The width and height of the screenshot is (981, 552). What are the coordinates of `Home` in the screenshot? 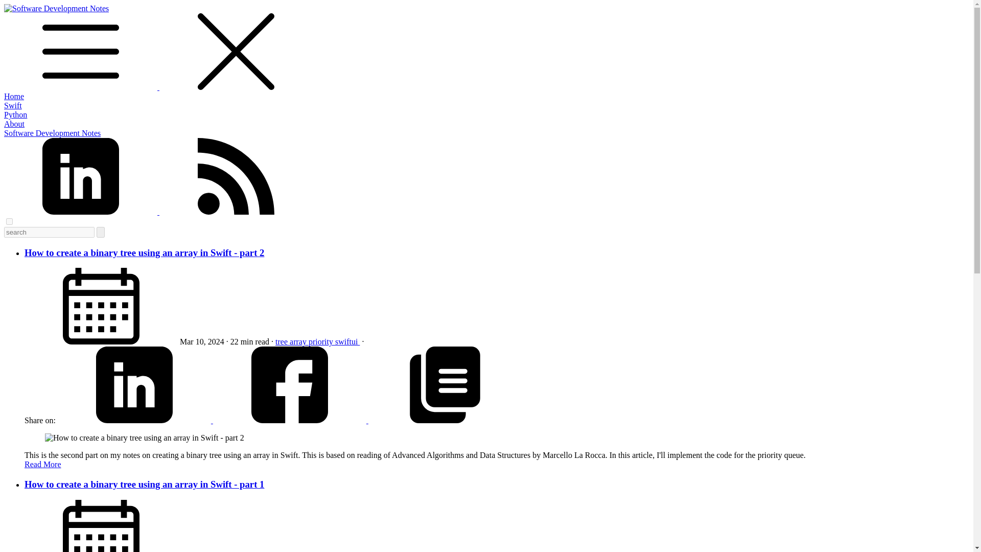 It's located at (13, 96).